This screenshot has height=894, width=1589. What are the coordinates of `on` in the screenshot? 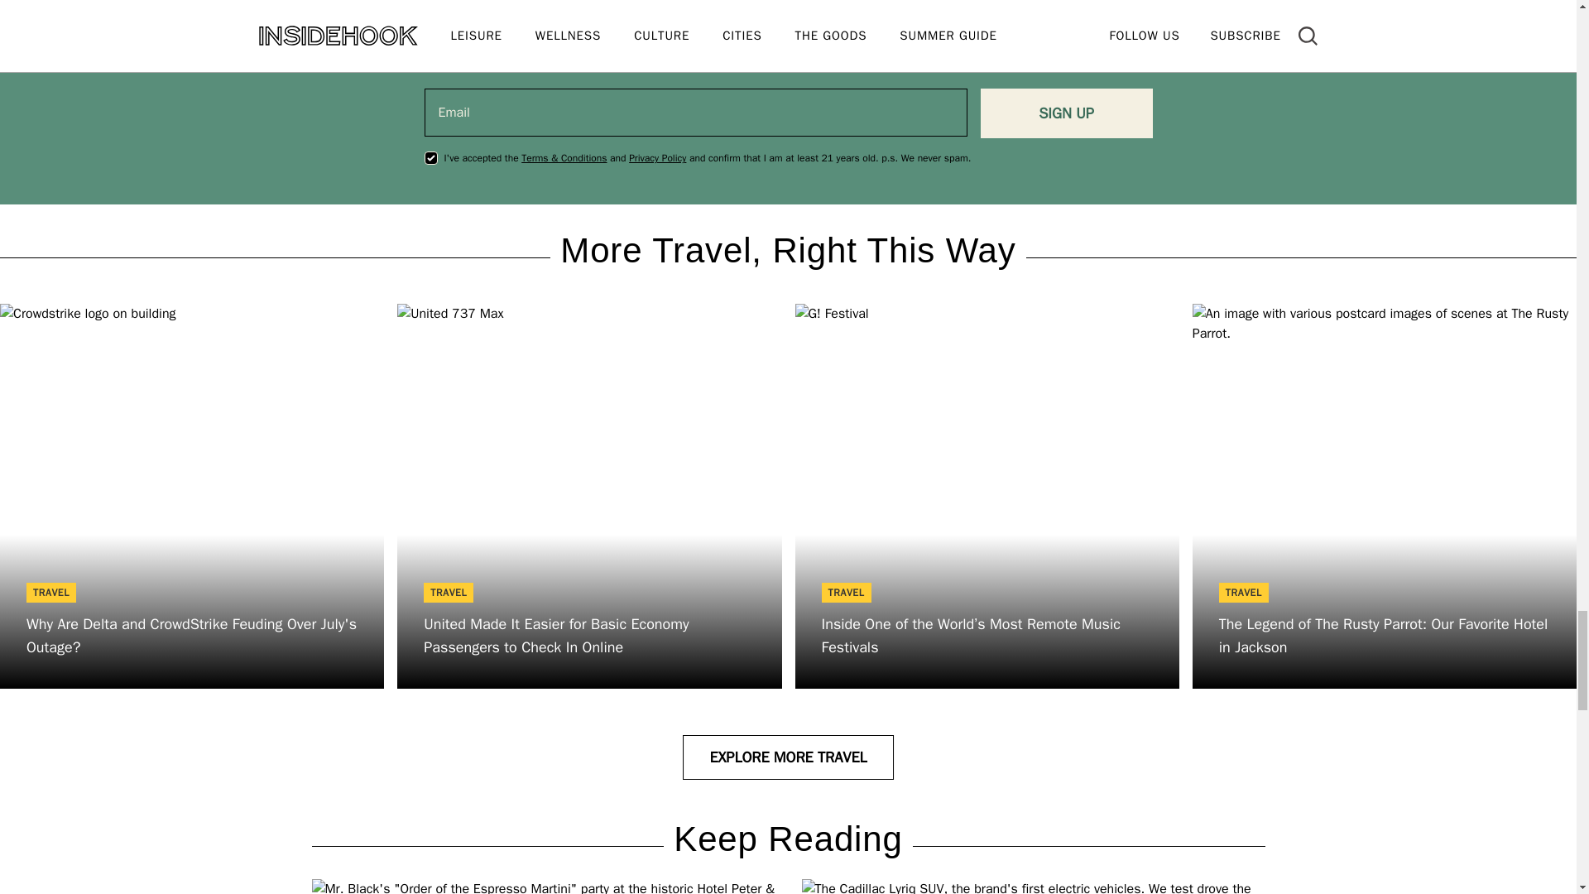 It's located at (430, 157).